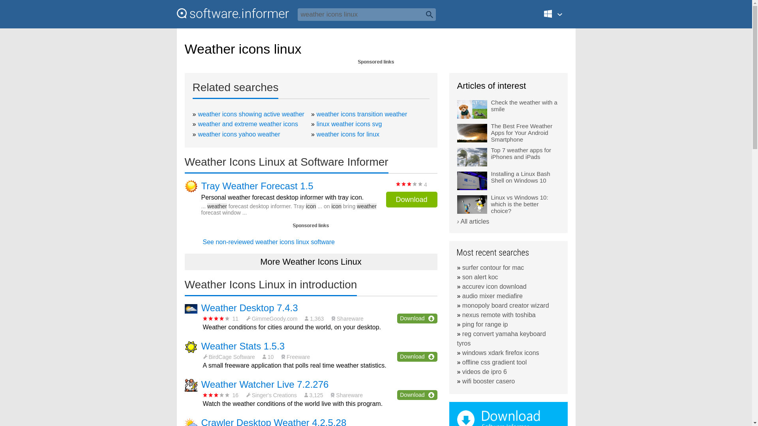  What do you see at coordinates (243, 346) in the screenshot?
I see `Weather Stats 1.5.3` at bounding box center [243, 346].